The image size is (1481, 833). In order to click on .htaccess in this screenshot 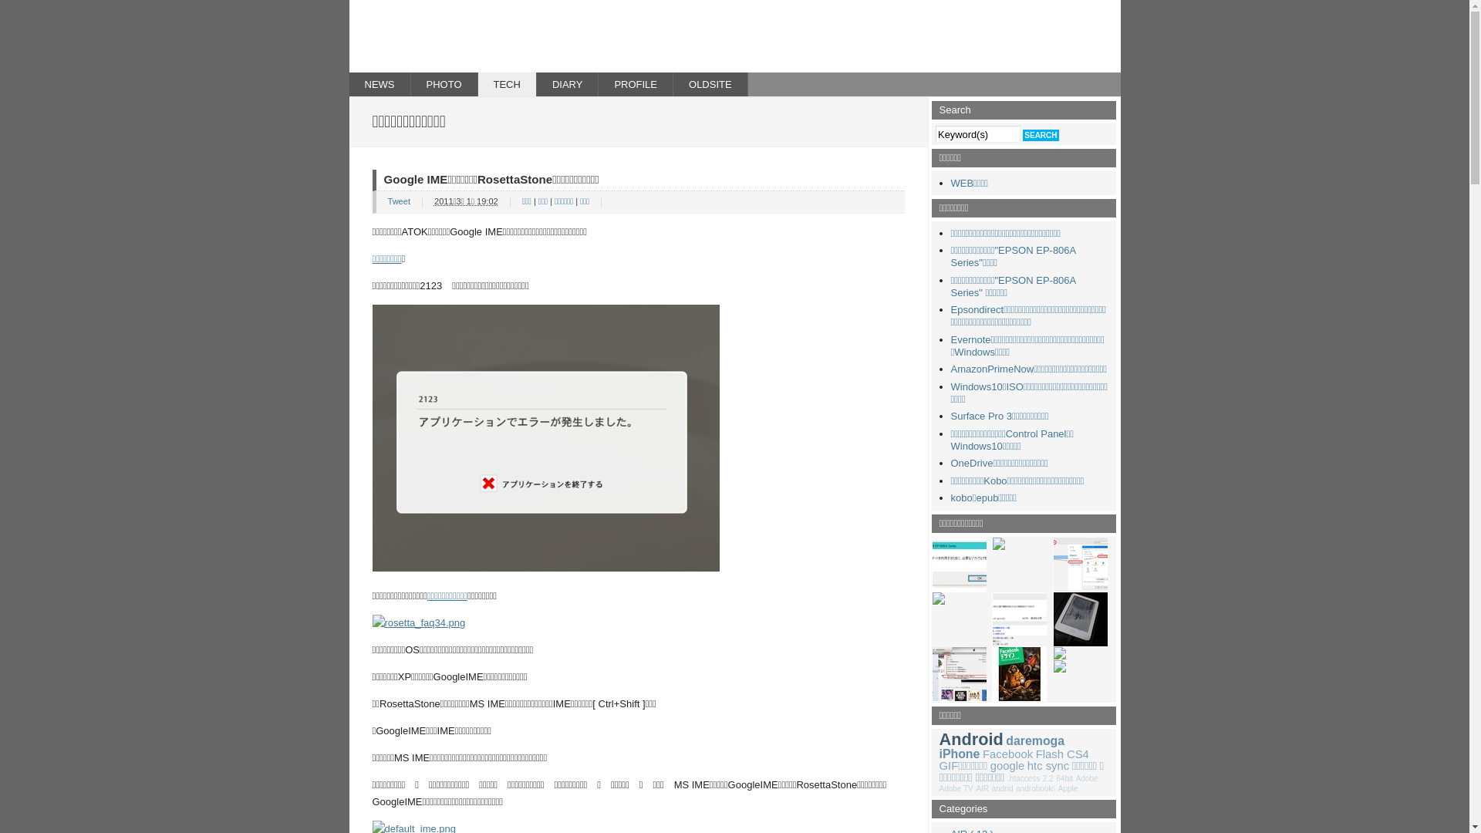, I will do `click(1024, 779)`.